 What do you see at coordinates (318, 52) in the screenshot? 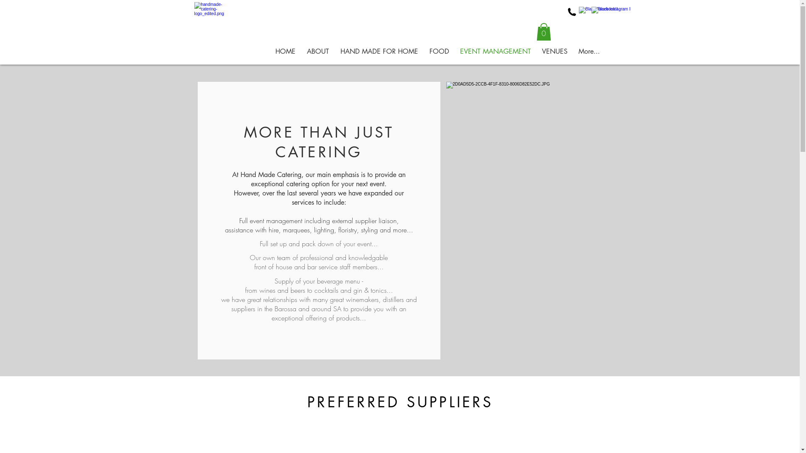
I see `ABOUT` at bounding box center [318, 52].